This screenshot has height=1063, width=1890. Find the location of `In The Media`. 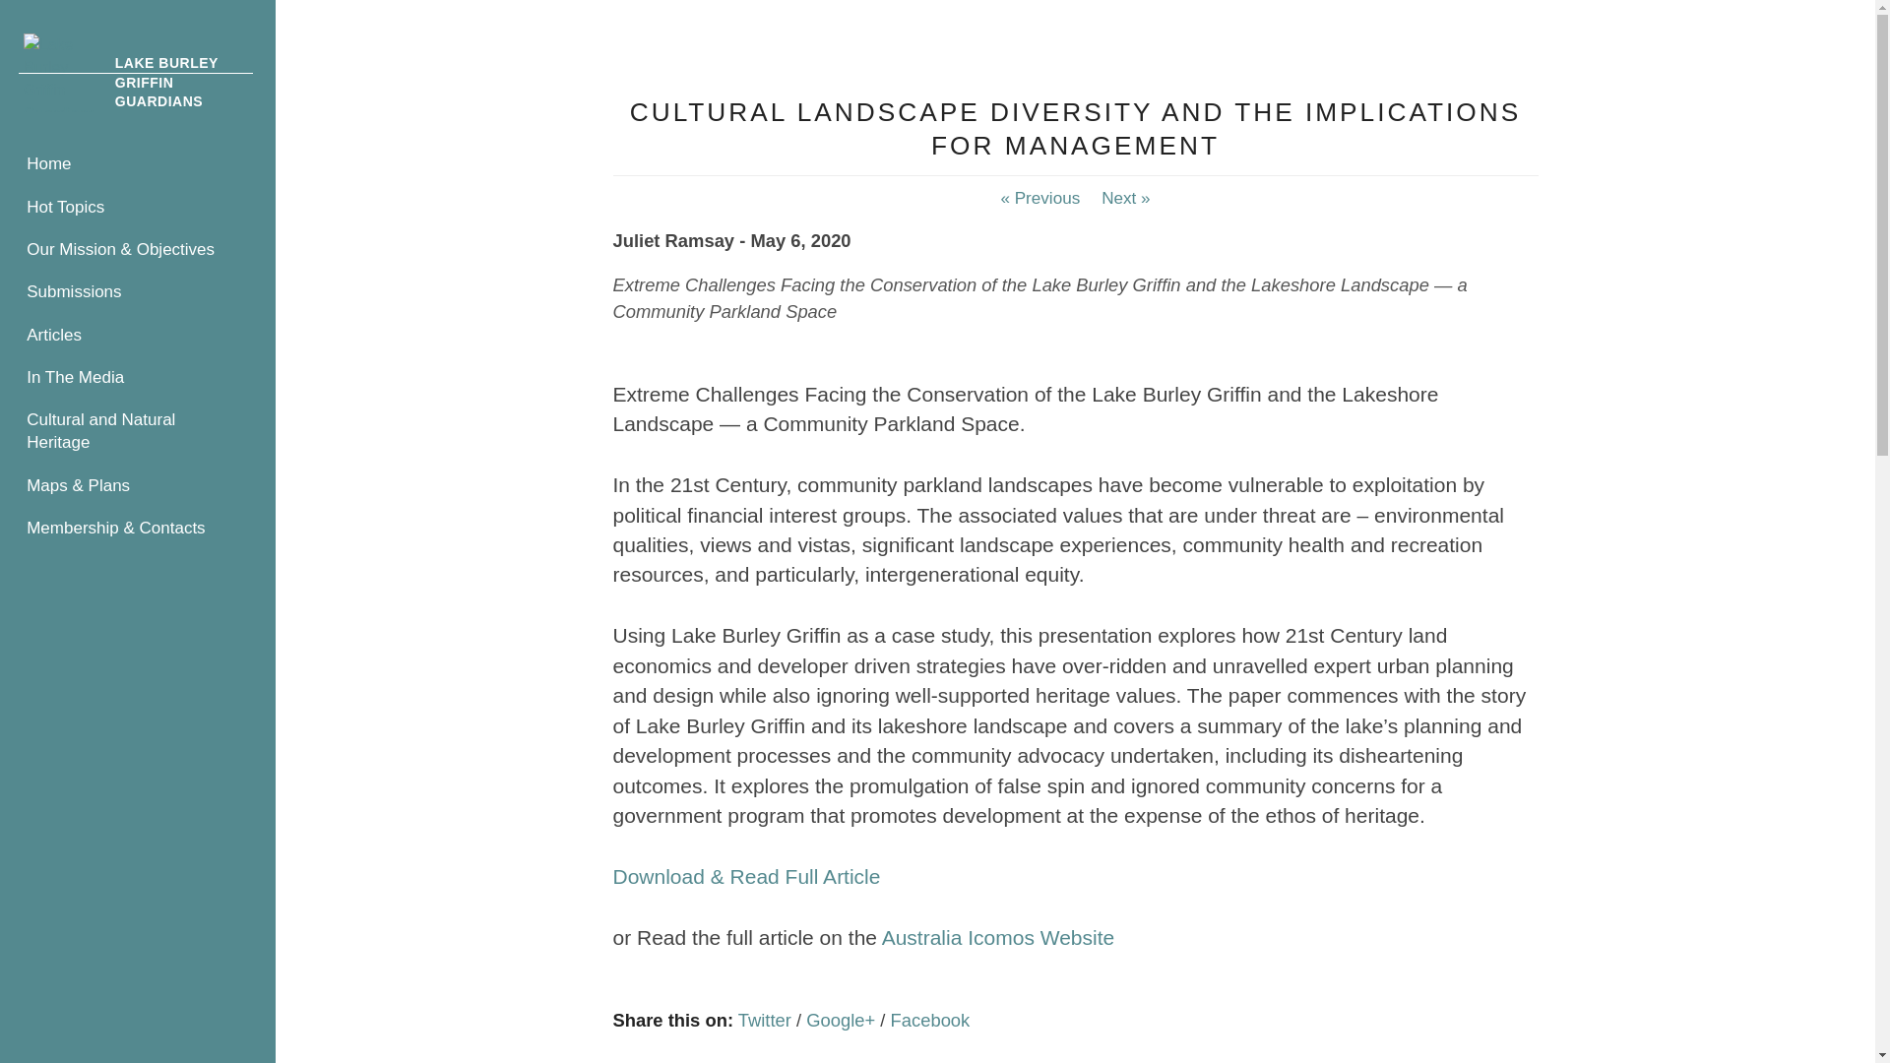

In The Media is located at coordinates (138, 378).